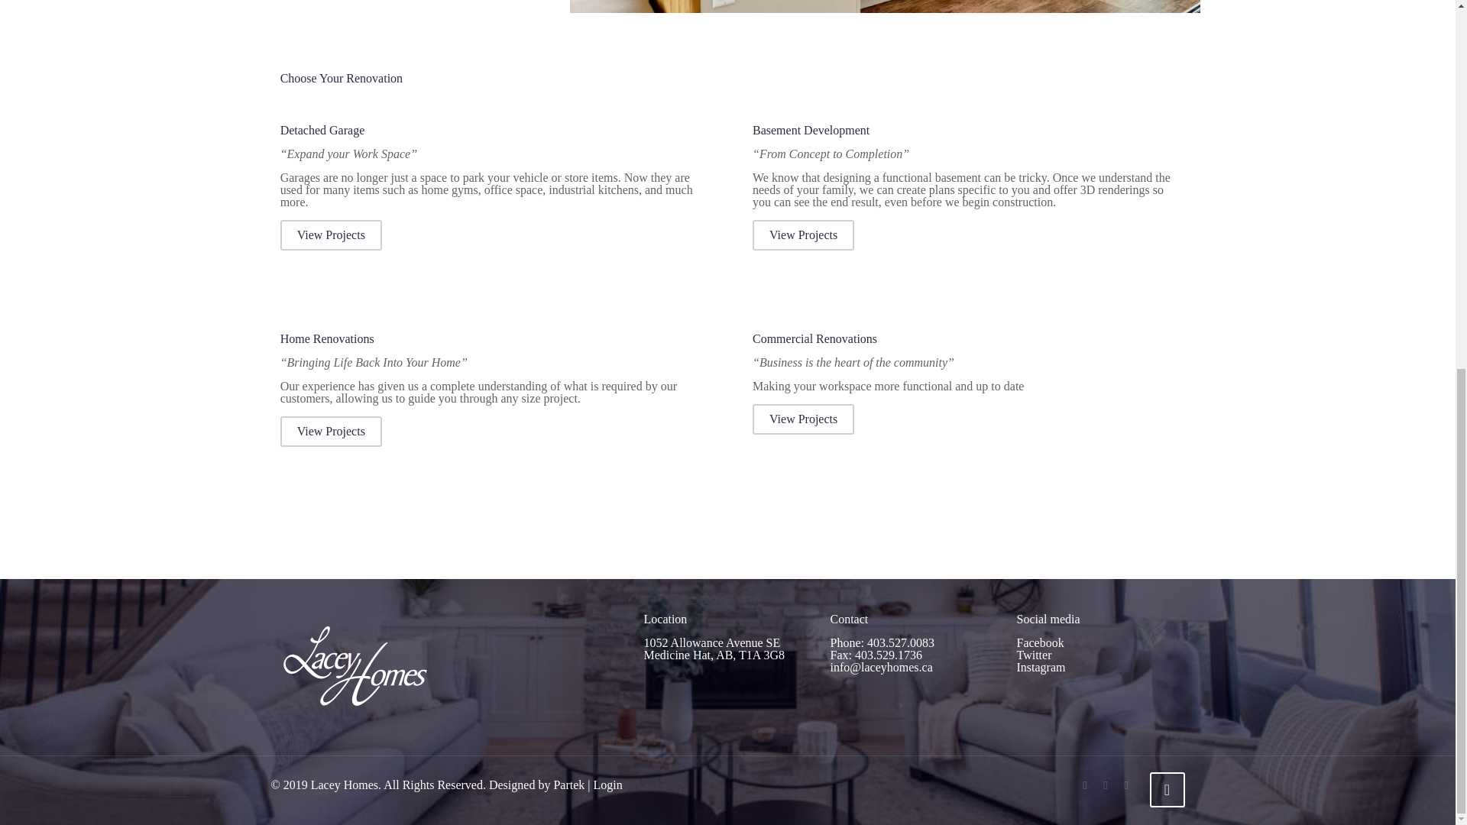 This screenshot has height=825, width=1467. I want to click on Partek, so click(568, 785).